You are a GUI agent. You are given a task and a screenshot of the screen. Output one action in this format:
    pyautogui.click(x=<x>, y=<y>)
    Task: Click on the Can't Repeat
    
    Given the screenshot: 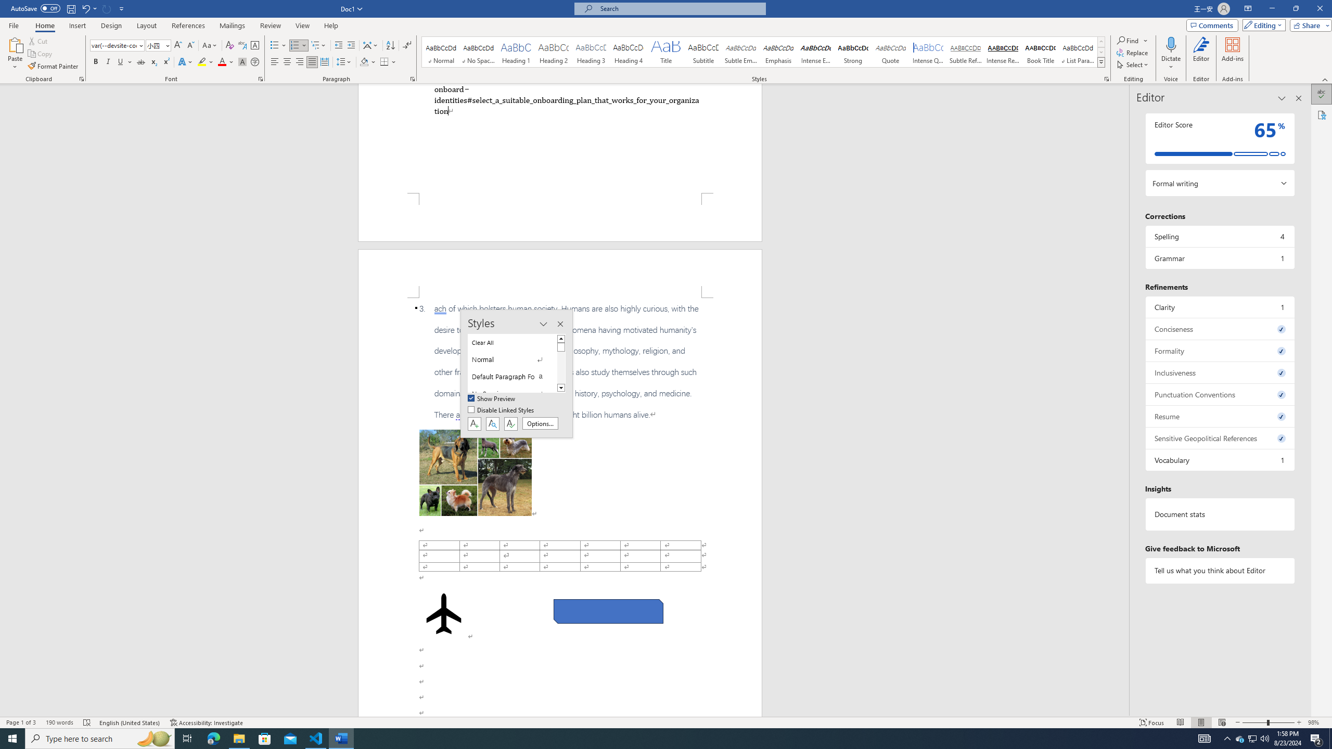 What is the action you would take?
    pyautogui.click(x=107, y=8)
    